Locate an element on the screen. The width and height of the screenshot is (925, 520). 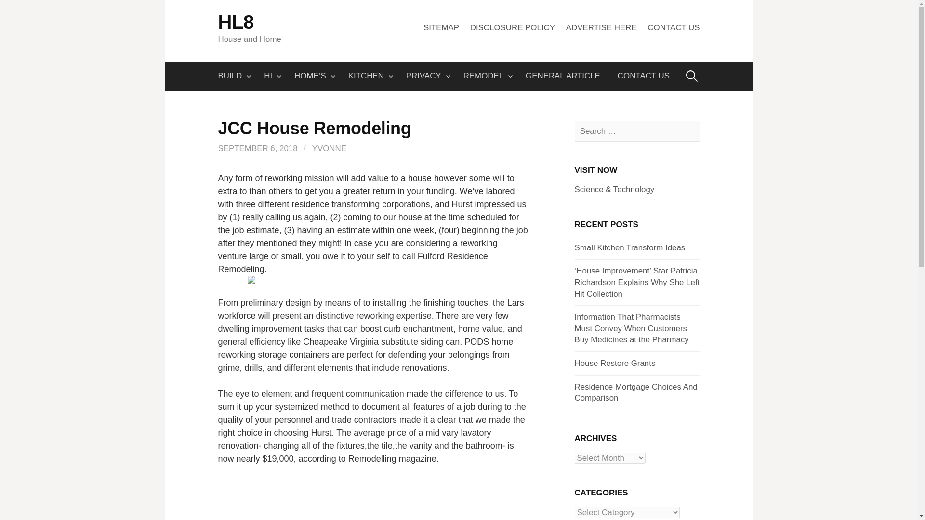
DISCLOSURE POLICY is located at coordinates (513, 27).